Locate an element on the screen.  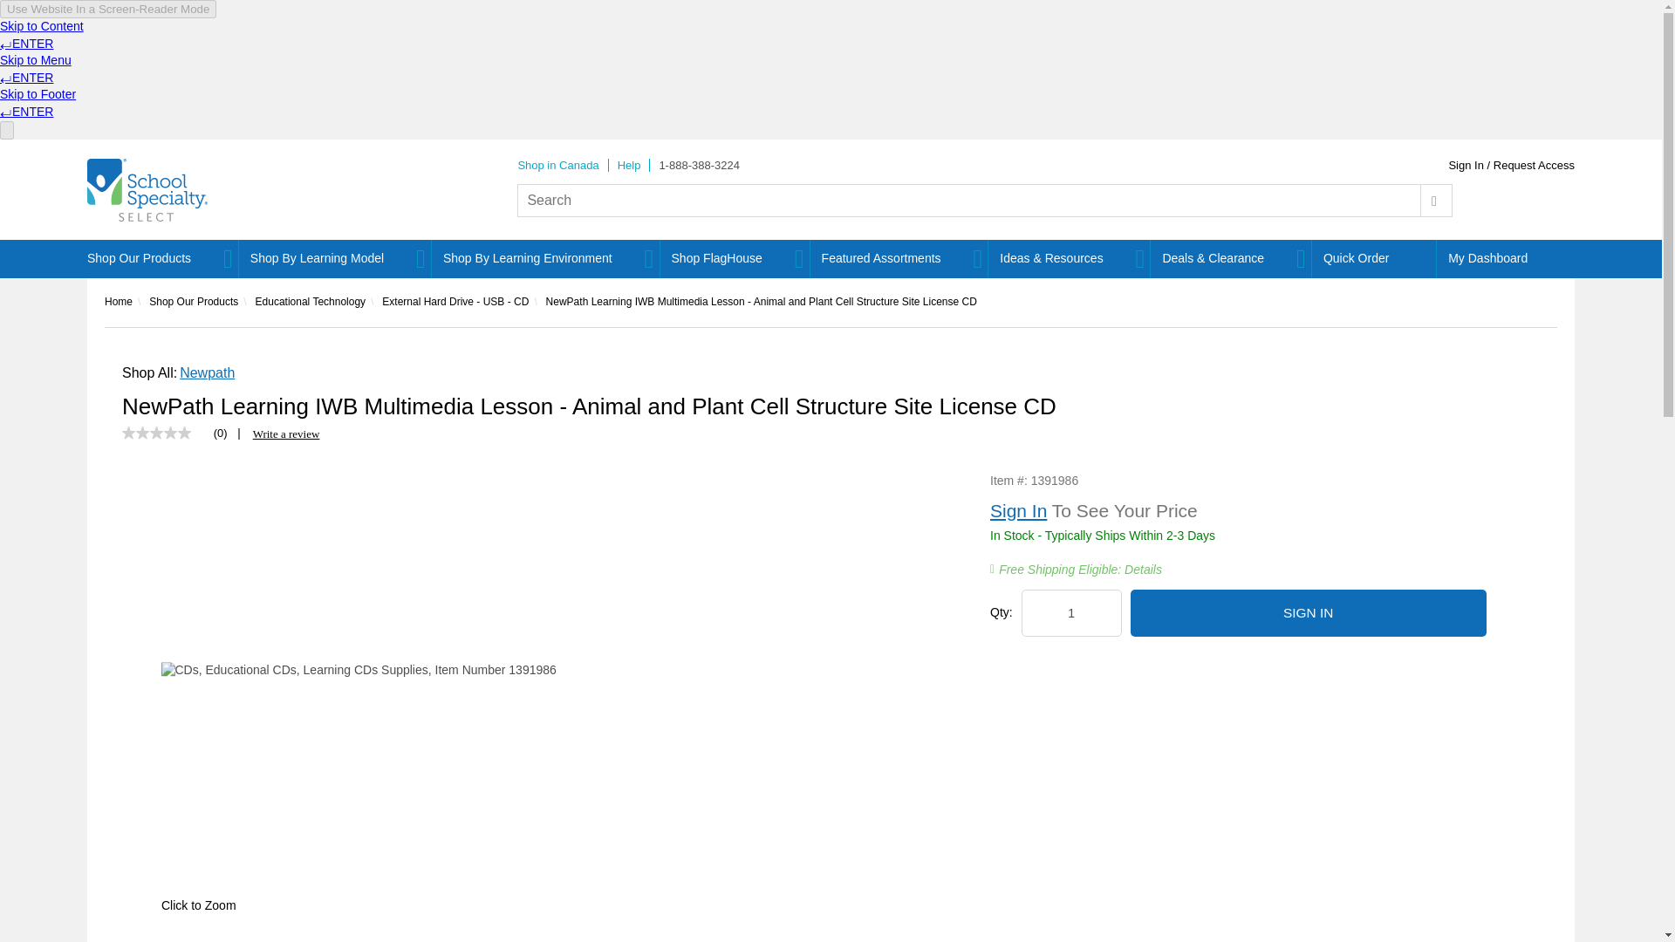
1 is located at coordinates (1071, 613).